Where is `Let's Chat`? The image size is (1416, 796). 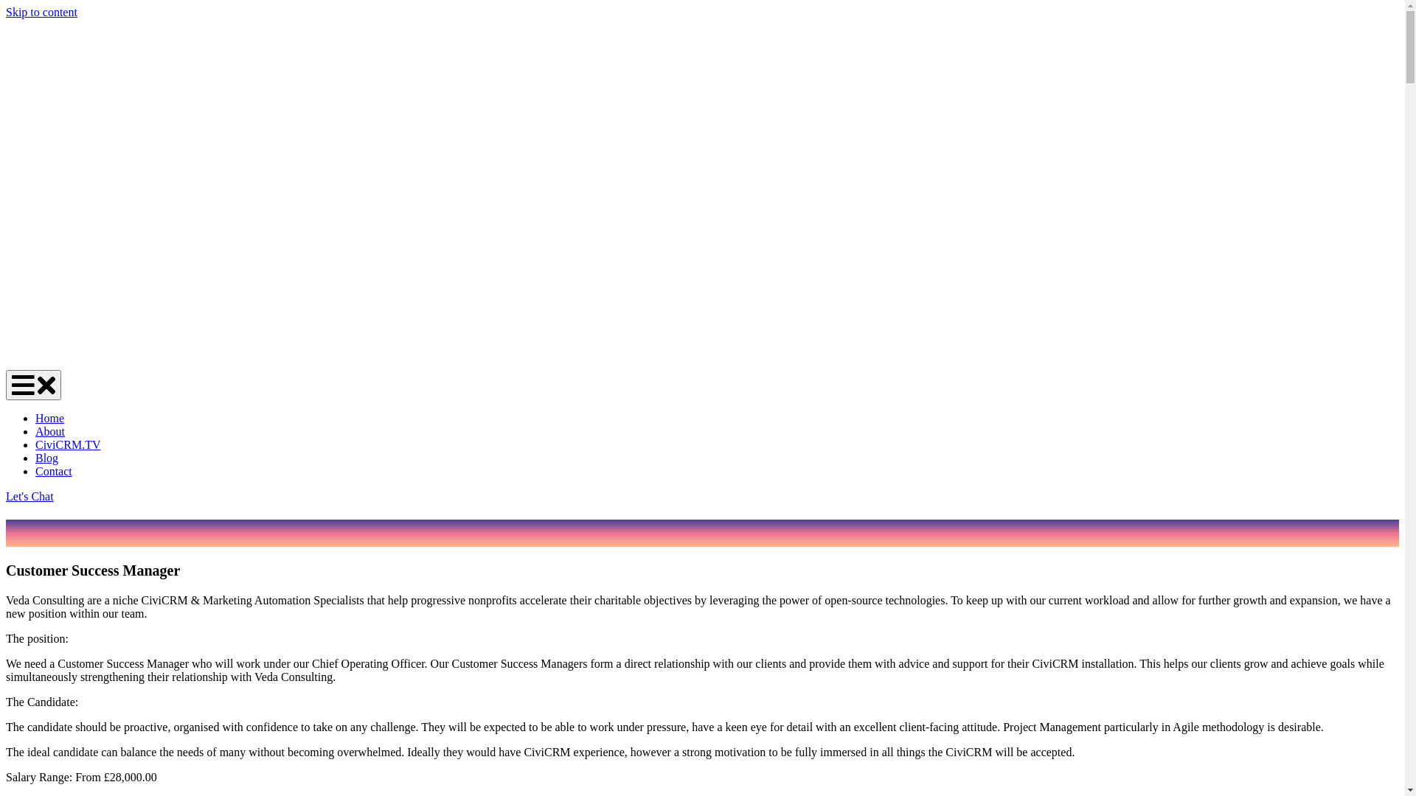 Let's Chat is located at coordinates (29, 497).